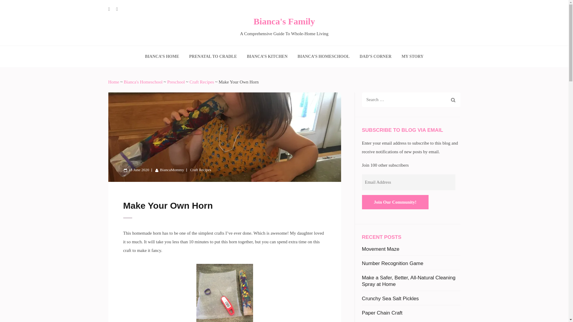 The width and height of the screenshot is (573, 322). What do you see at coordinates (453, 101) in the screenshot?
I see `Search` at bounding box center [453, 101].